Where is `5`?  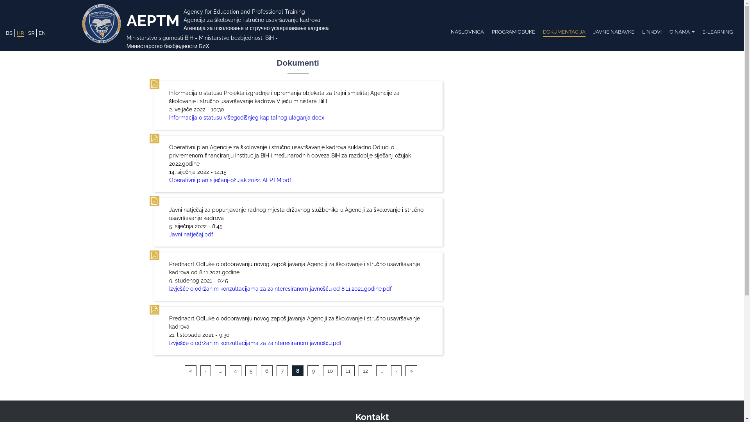
5 is located at coordinates (251, 370).